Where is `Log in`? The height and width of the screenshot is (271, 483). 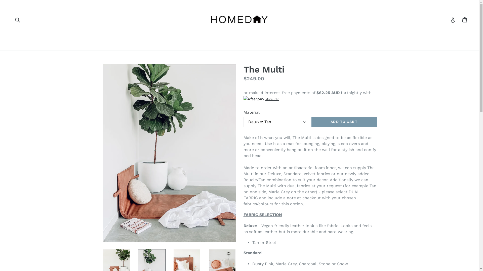 Log in is located at coordinates (453, 20).